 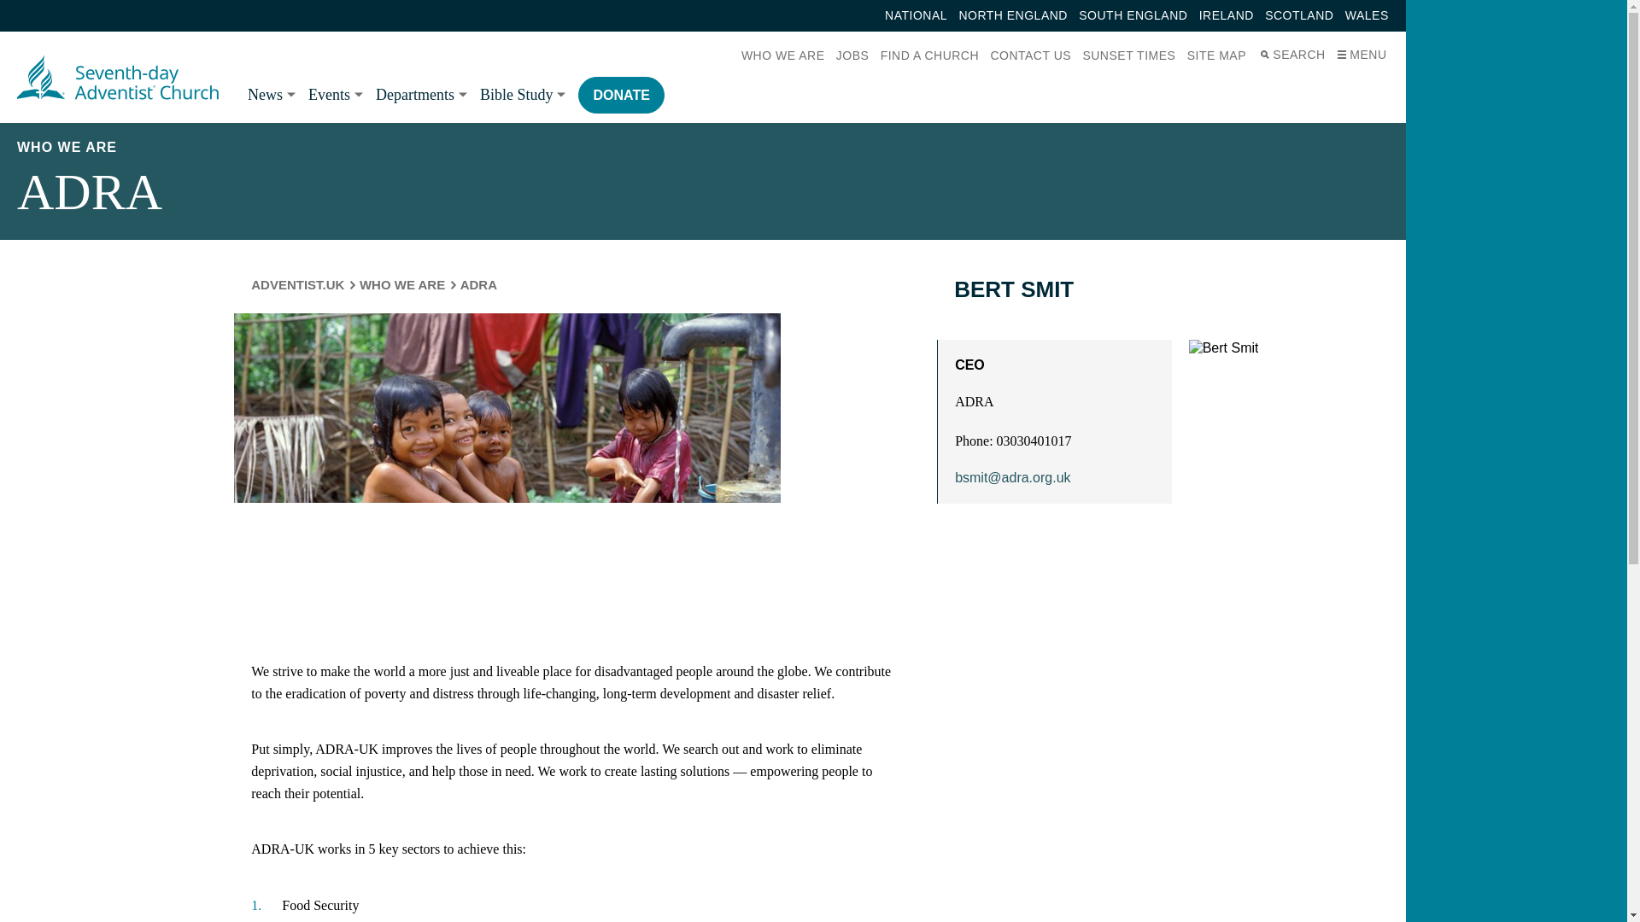 I want to click on SUNSET TIMES, so click(x=1129, y=55).